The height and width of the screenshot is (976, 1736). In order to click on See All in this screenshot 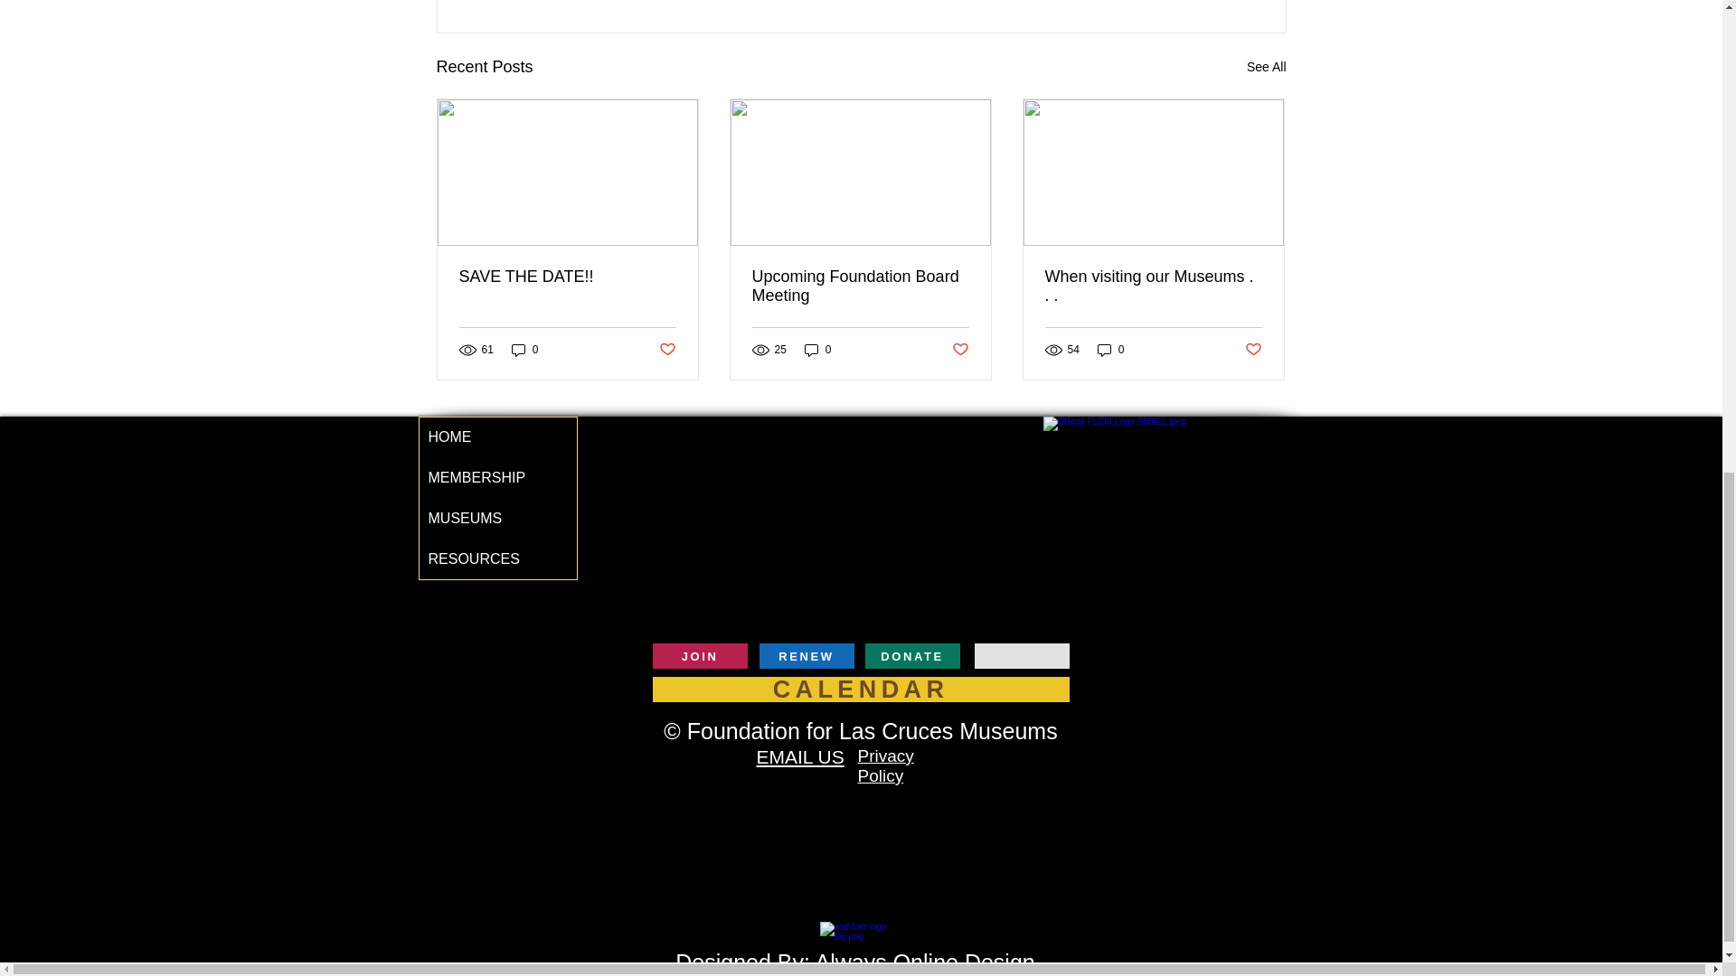, I will do `click(1266, 67)`.